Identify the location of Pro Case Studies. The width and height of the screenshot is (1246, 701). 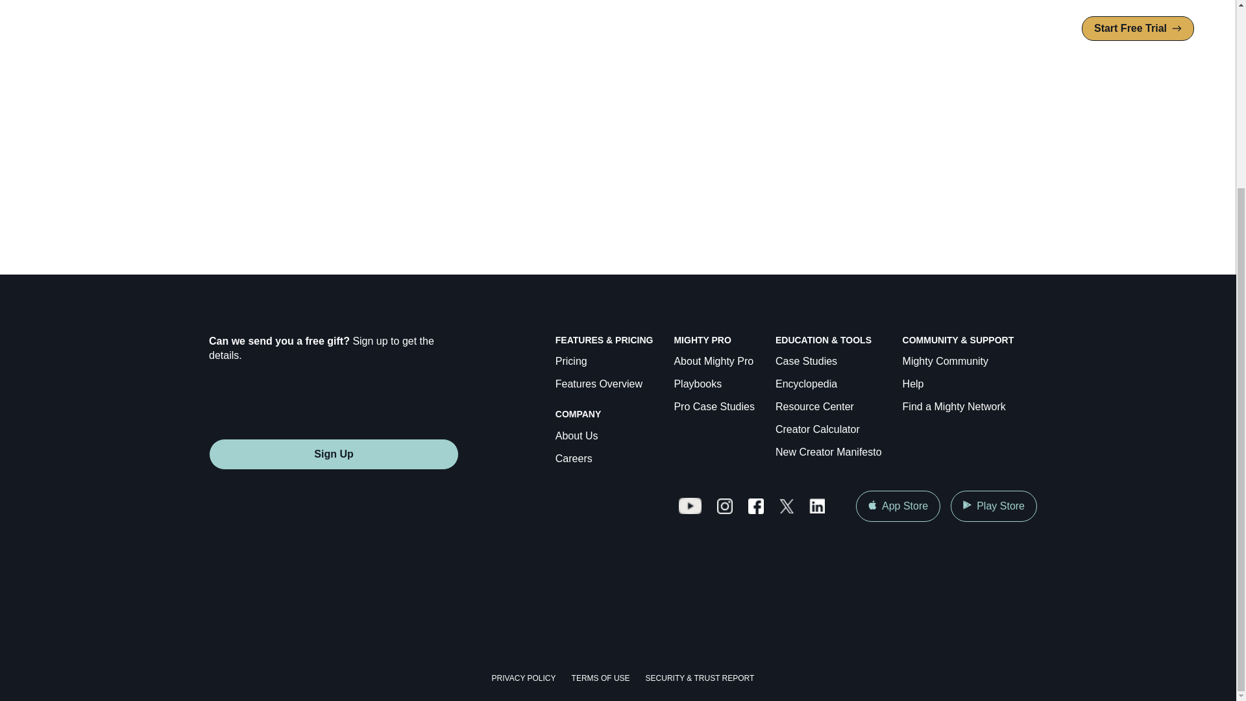
(714, 407).